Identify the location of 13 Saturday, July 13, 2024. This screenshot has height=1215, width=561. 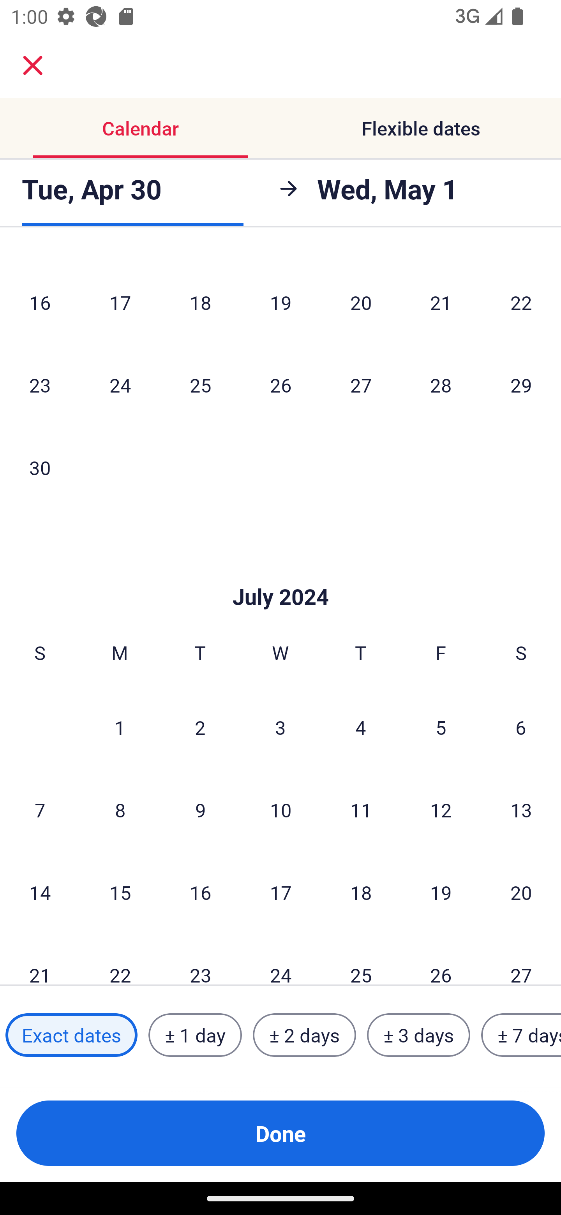
(521, 810).